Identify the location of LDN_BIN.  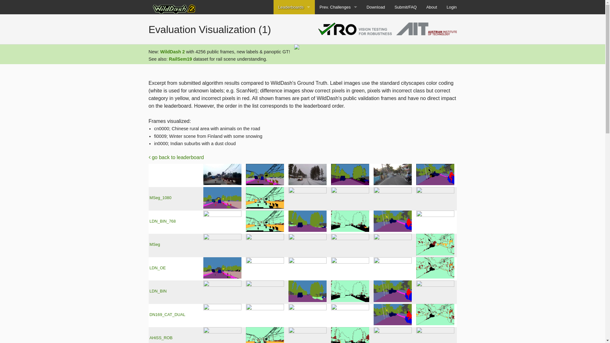
(158, 291).